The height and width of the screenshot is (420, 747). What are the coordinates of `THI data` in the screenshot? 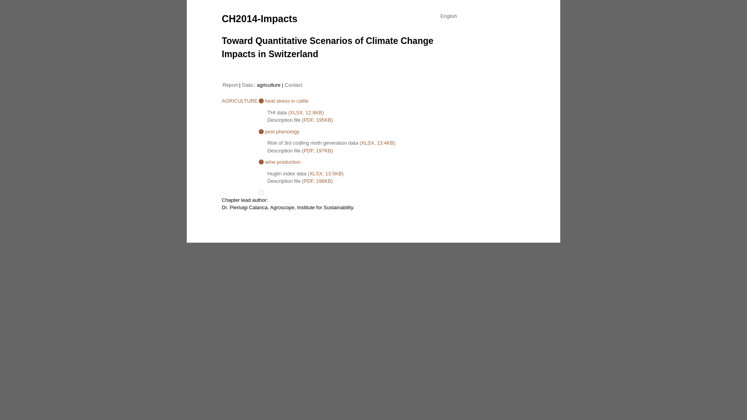 It's located at (277, 113).